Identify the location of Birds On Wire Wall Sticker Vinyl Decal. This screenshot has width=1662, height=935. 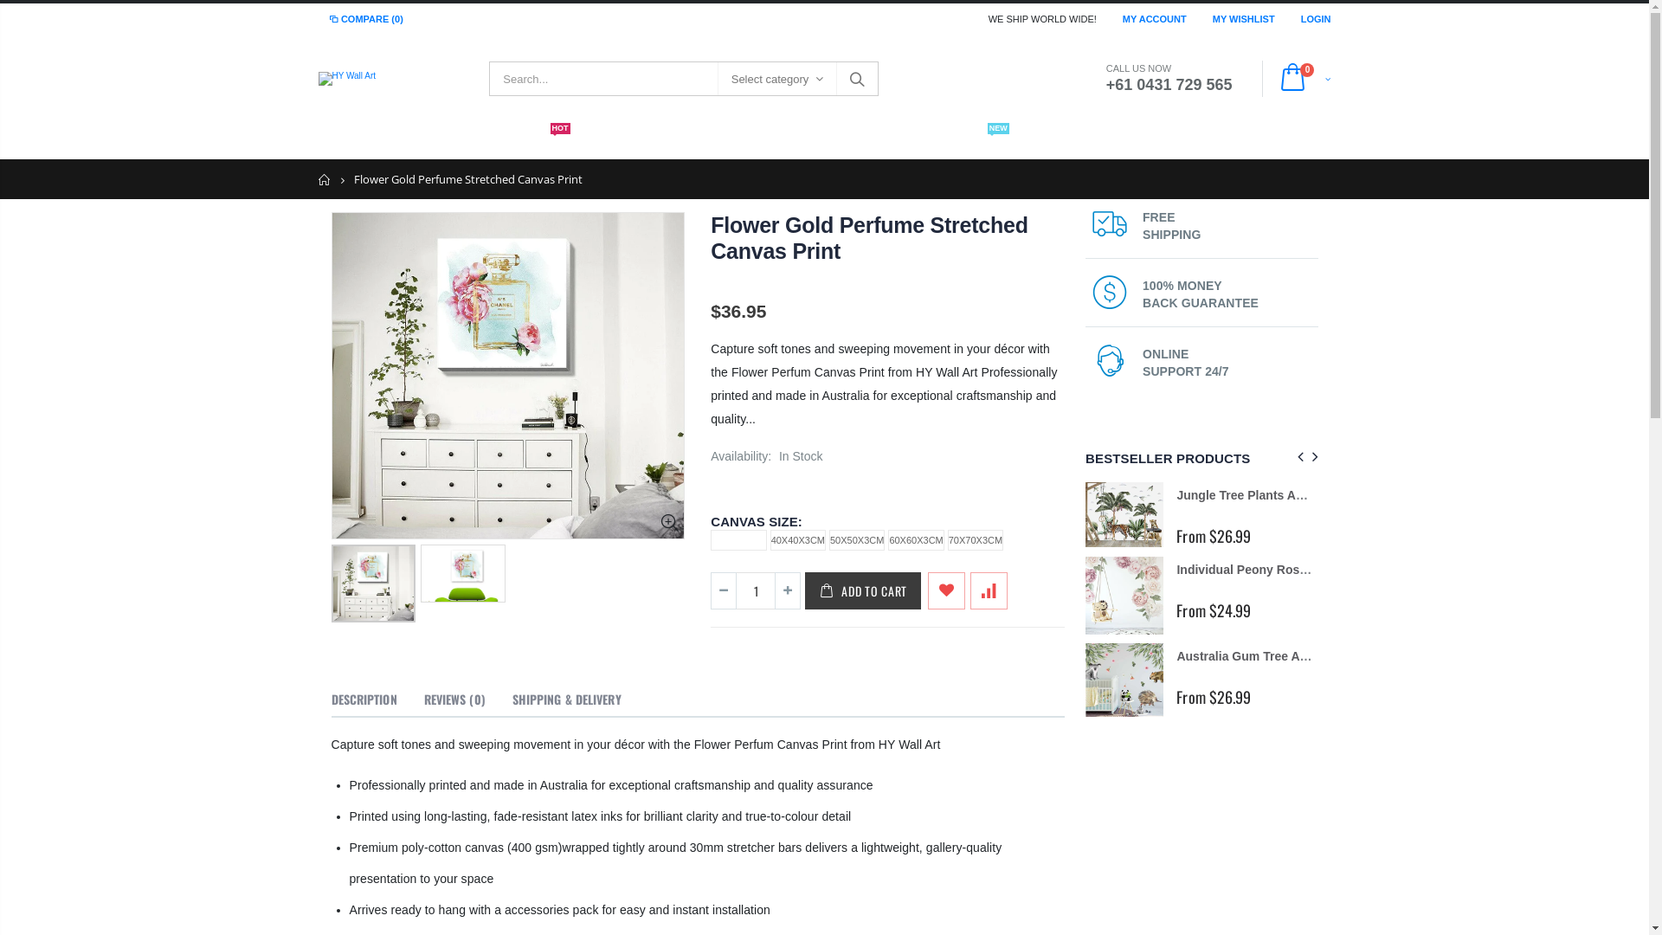
(1286, 660).